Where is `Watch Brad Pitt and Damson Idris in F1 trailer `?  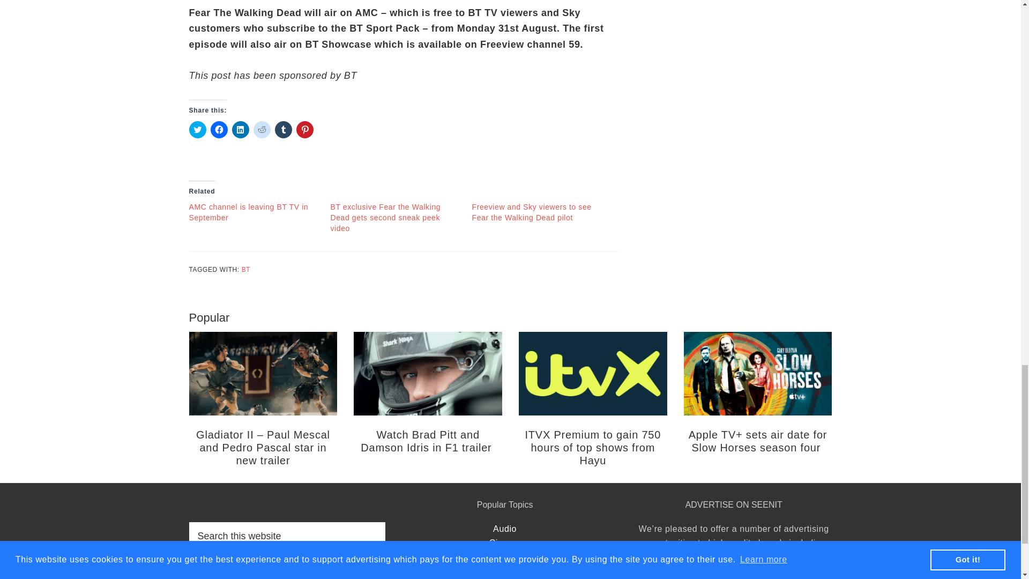
Watch Brad Pitt and Damson Idris in F1 trailer  is located at coordinates (428, 441).